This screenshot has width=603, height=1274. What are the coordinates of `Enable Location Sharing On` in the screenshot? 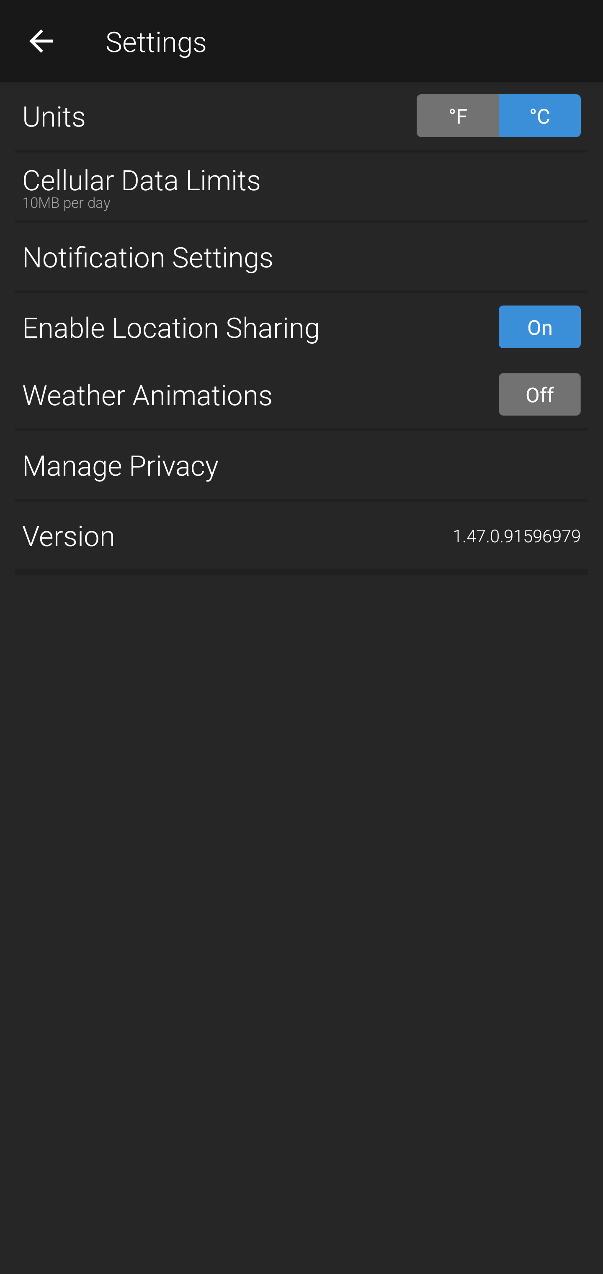 It's located at (301, 327).